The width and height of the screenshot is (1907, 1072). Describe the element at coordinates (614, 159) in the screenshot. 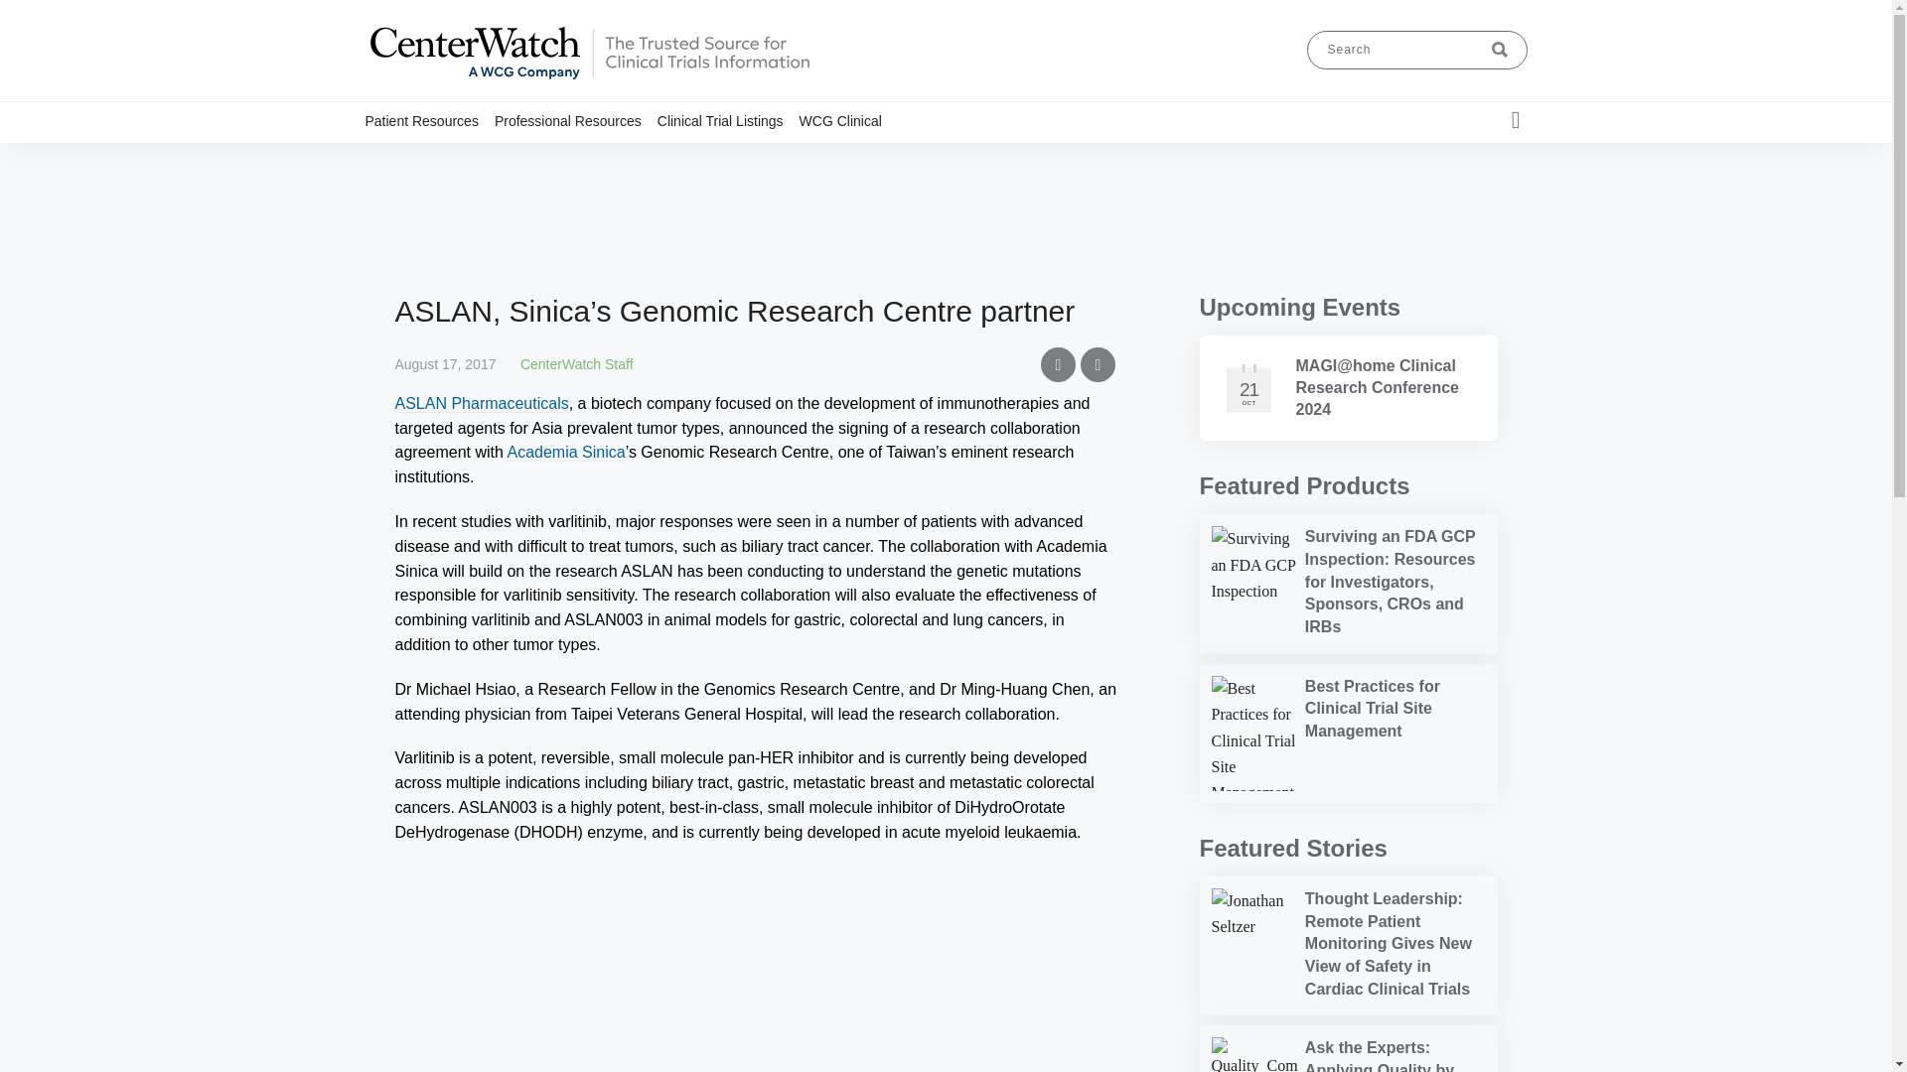

I see `FDA Approved Drugs` at that location.